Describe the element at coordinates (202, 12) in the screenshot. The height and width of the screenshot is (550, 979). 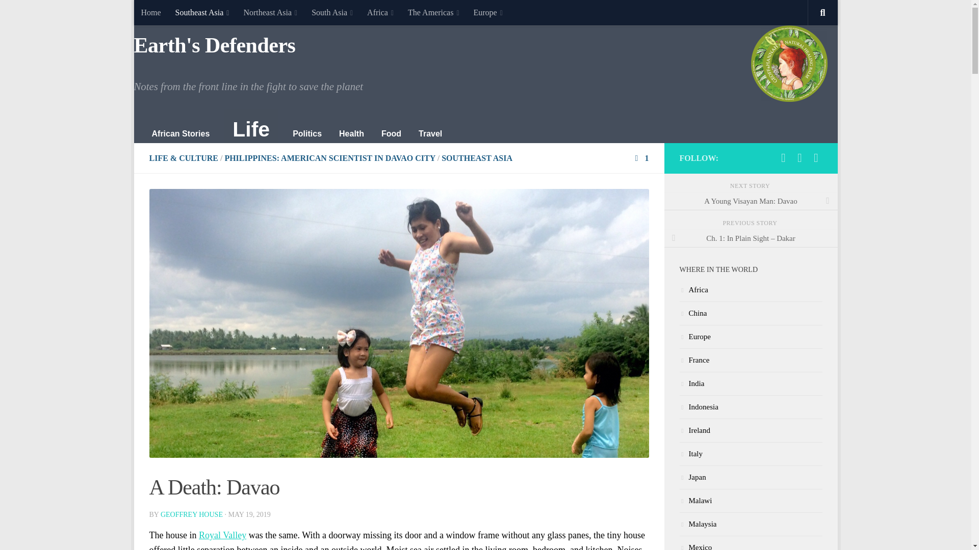
I see `Southeast Asia` at that location.